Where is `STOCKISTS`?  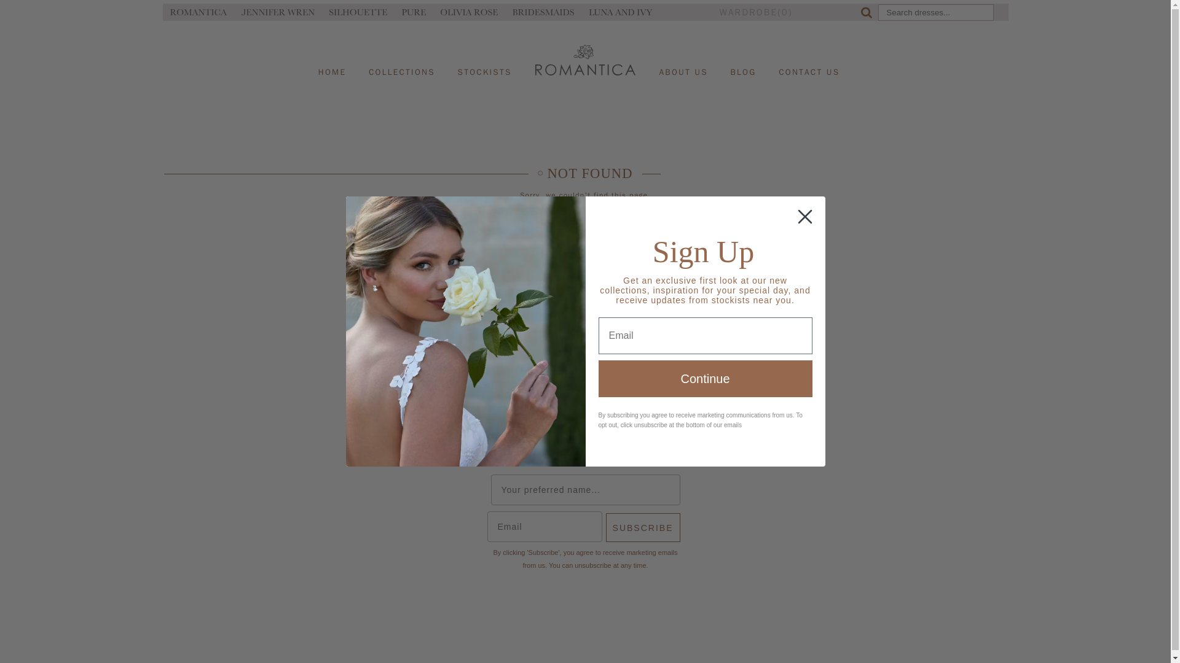 STOCKISTS is located at coordinates (484, 63).